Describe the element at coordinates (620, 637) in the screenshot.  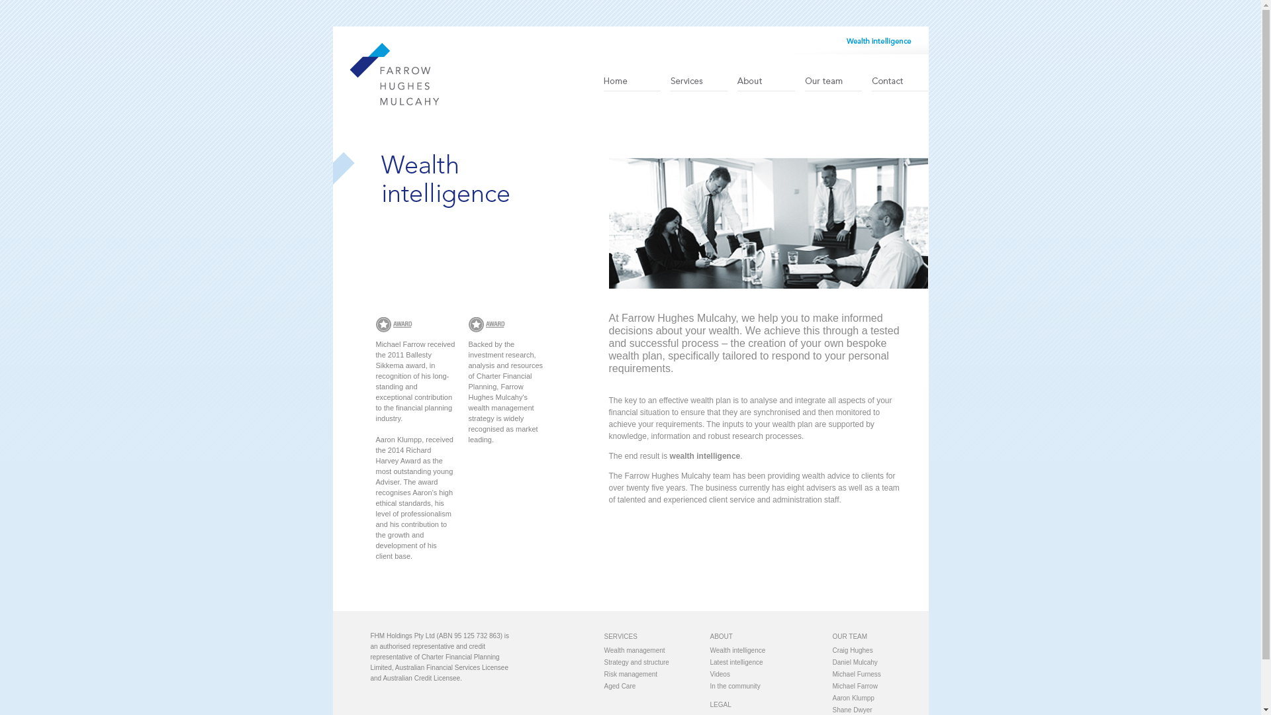
I see `SERVICES` at that location.